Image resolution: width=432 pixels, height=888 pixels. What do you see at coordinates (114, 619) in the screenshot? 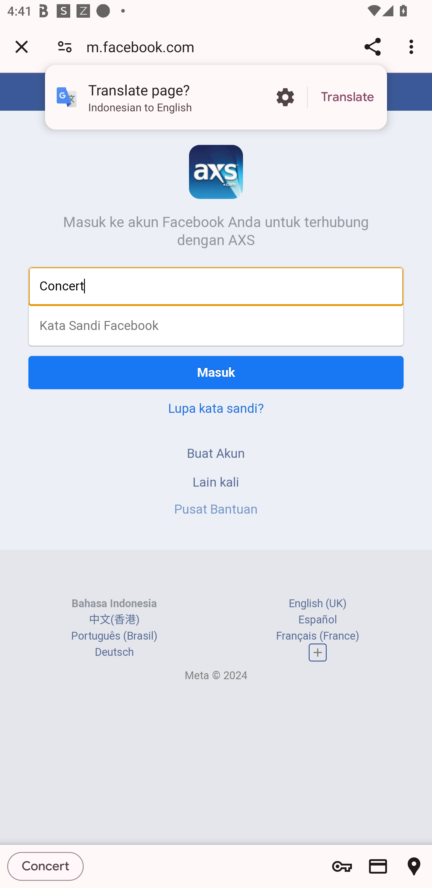
I see `中文(香港)` at bounding box center [114, 619].